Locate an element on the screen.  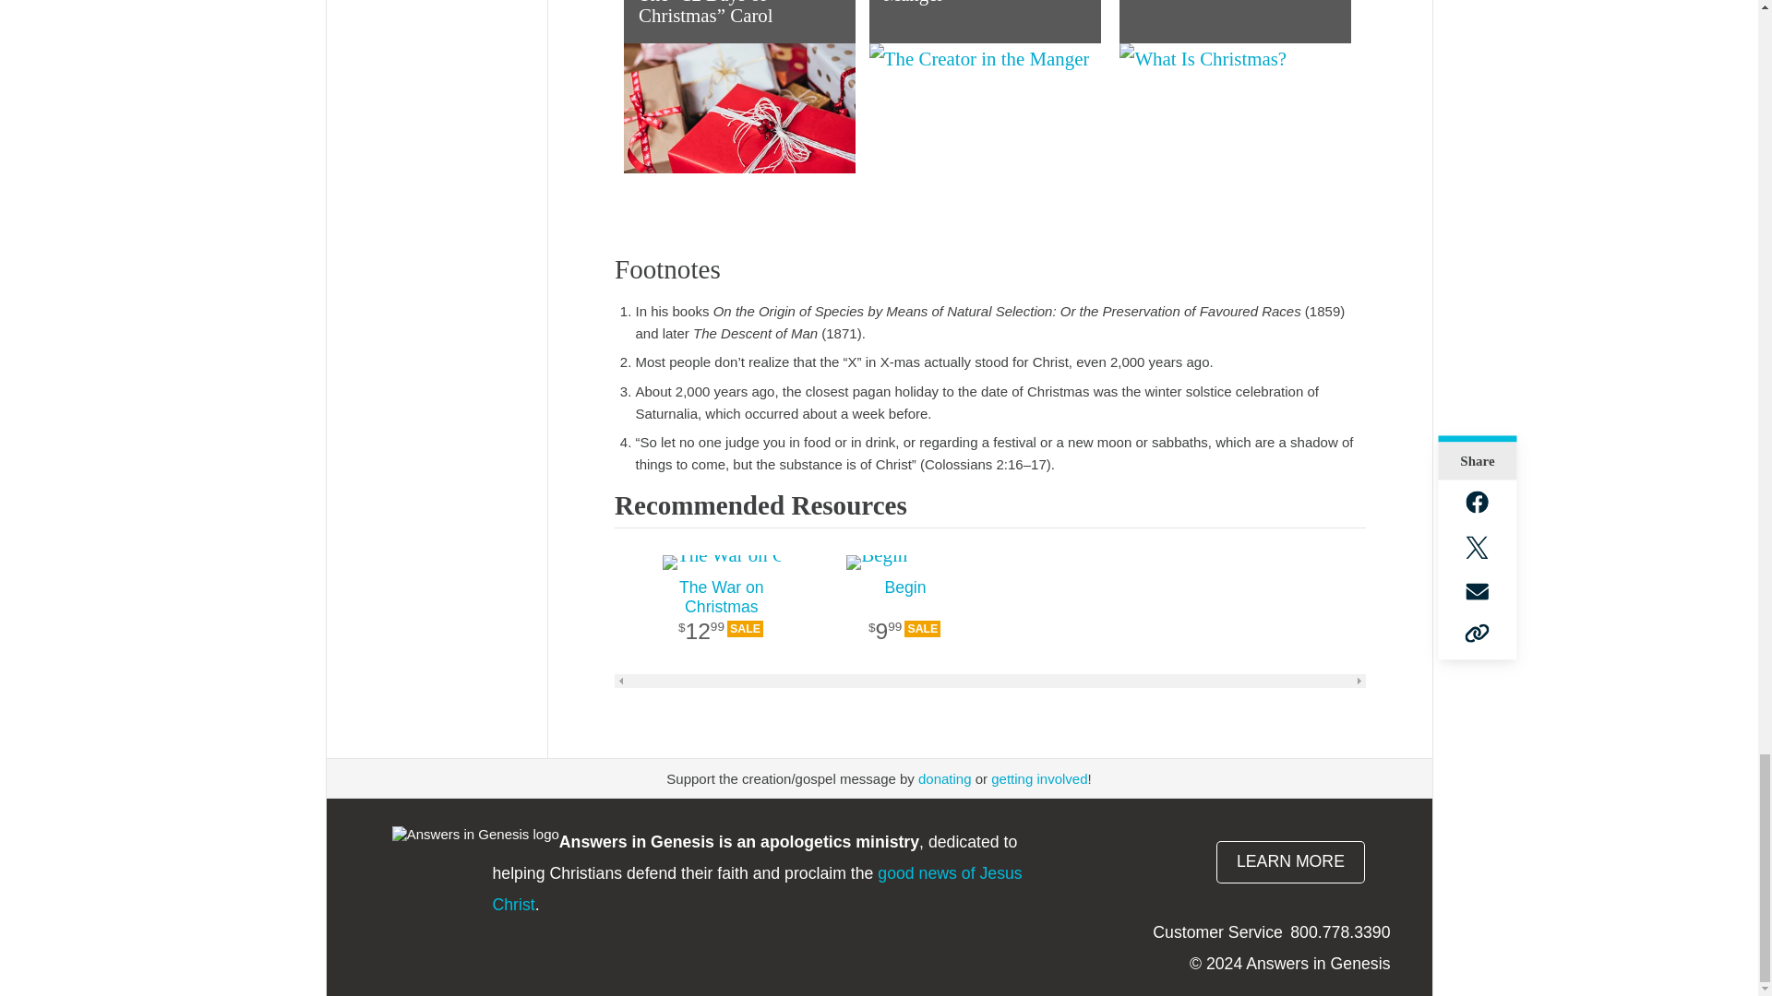
Begin is located at coordinates (904, 622).